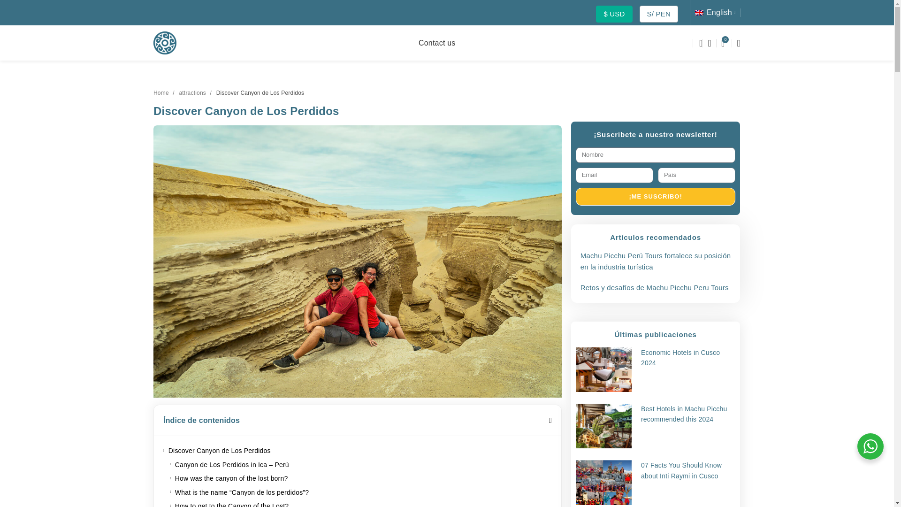  Describe the element at coordinates (697, 43) in the screenshot. I see `Search` at that location.